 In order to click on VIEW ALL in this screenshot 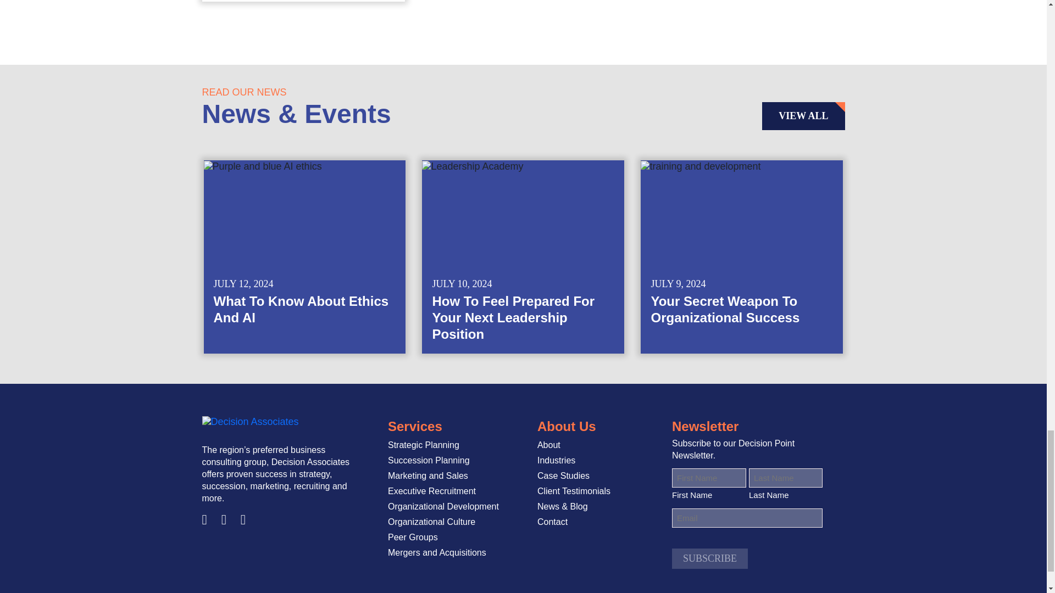, I will do `click(803, 115)`.